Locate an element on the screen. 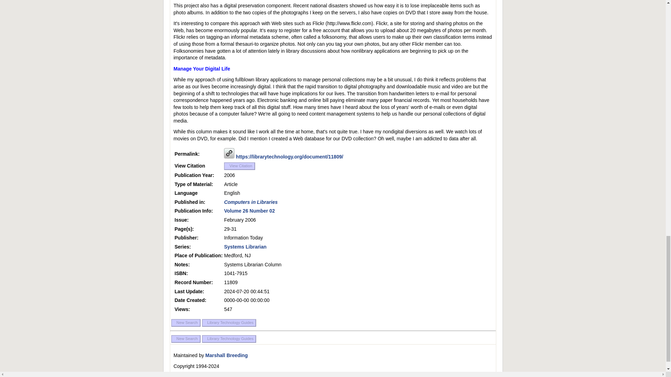 This screenshot has width=671, height=377. Library Technology Guides is located at coordinates (229, 323).